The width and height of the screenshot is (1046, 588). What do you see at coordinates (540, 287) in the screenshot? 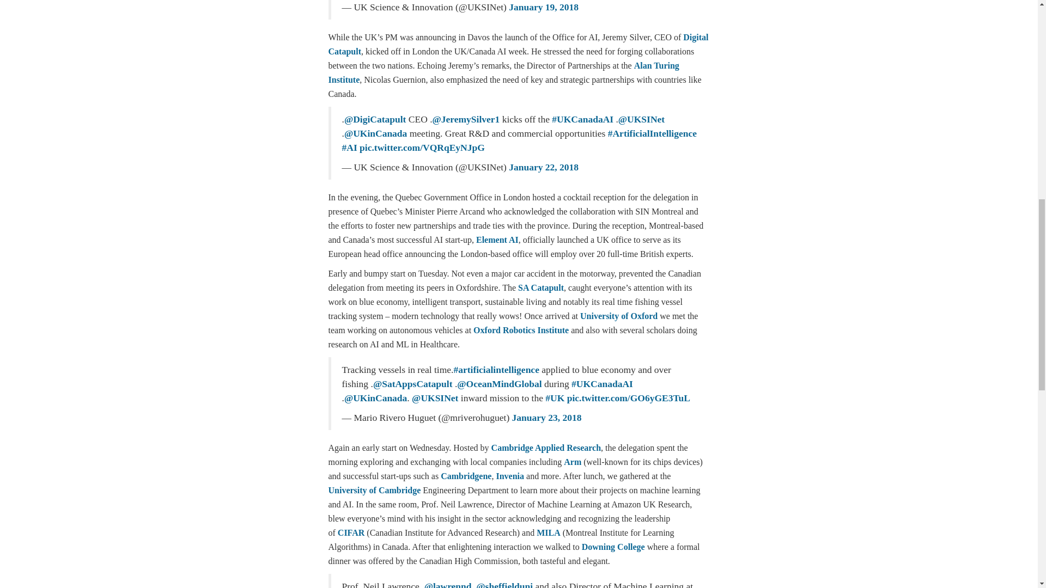
I see `SA Catapult` at bounding box center [540, 287].